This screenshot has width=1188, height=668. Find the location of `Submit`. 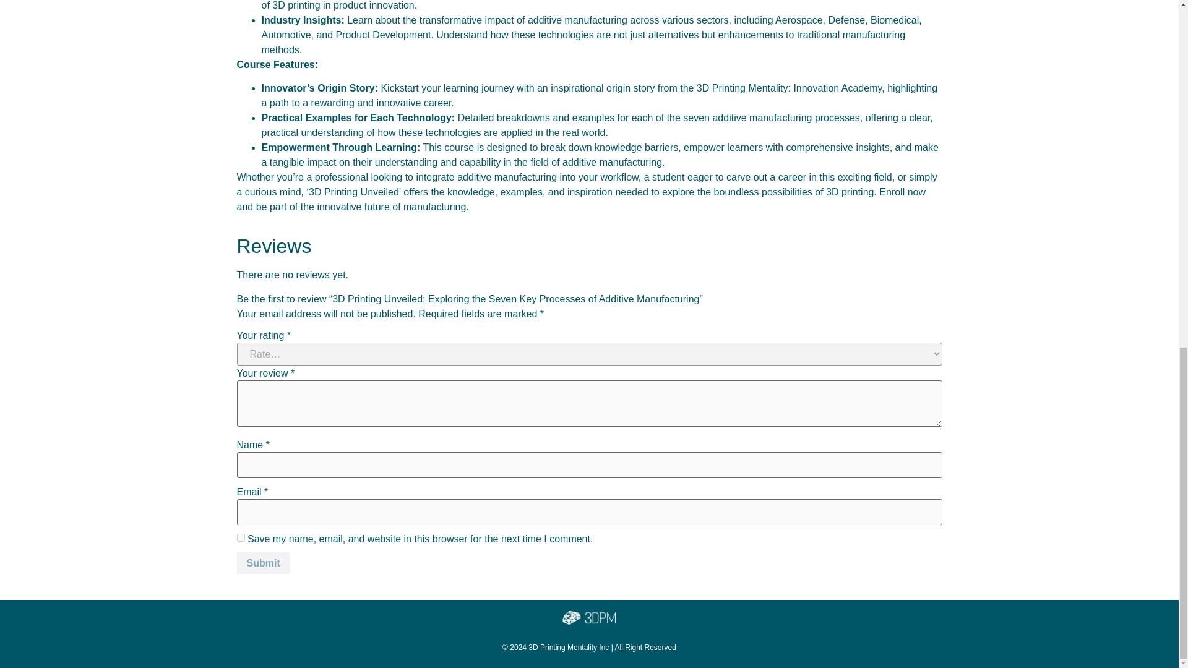

Submit is located at coordinates (263, 563).